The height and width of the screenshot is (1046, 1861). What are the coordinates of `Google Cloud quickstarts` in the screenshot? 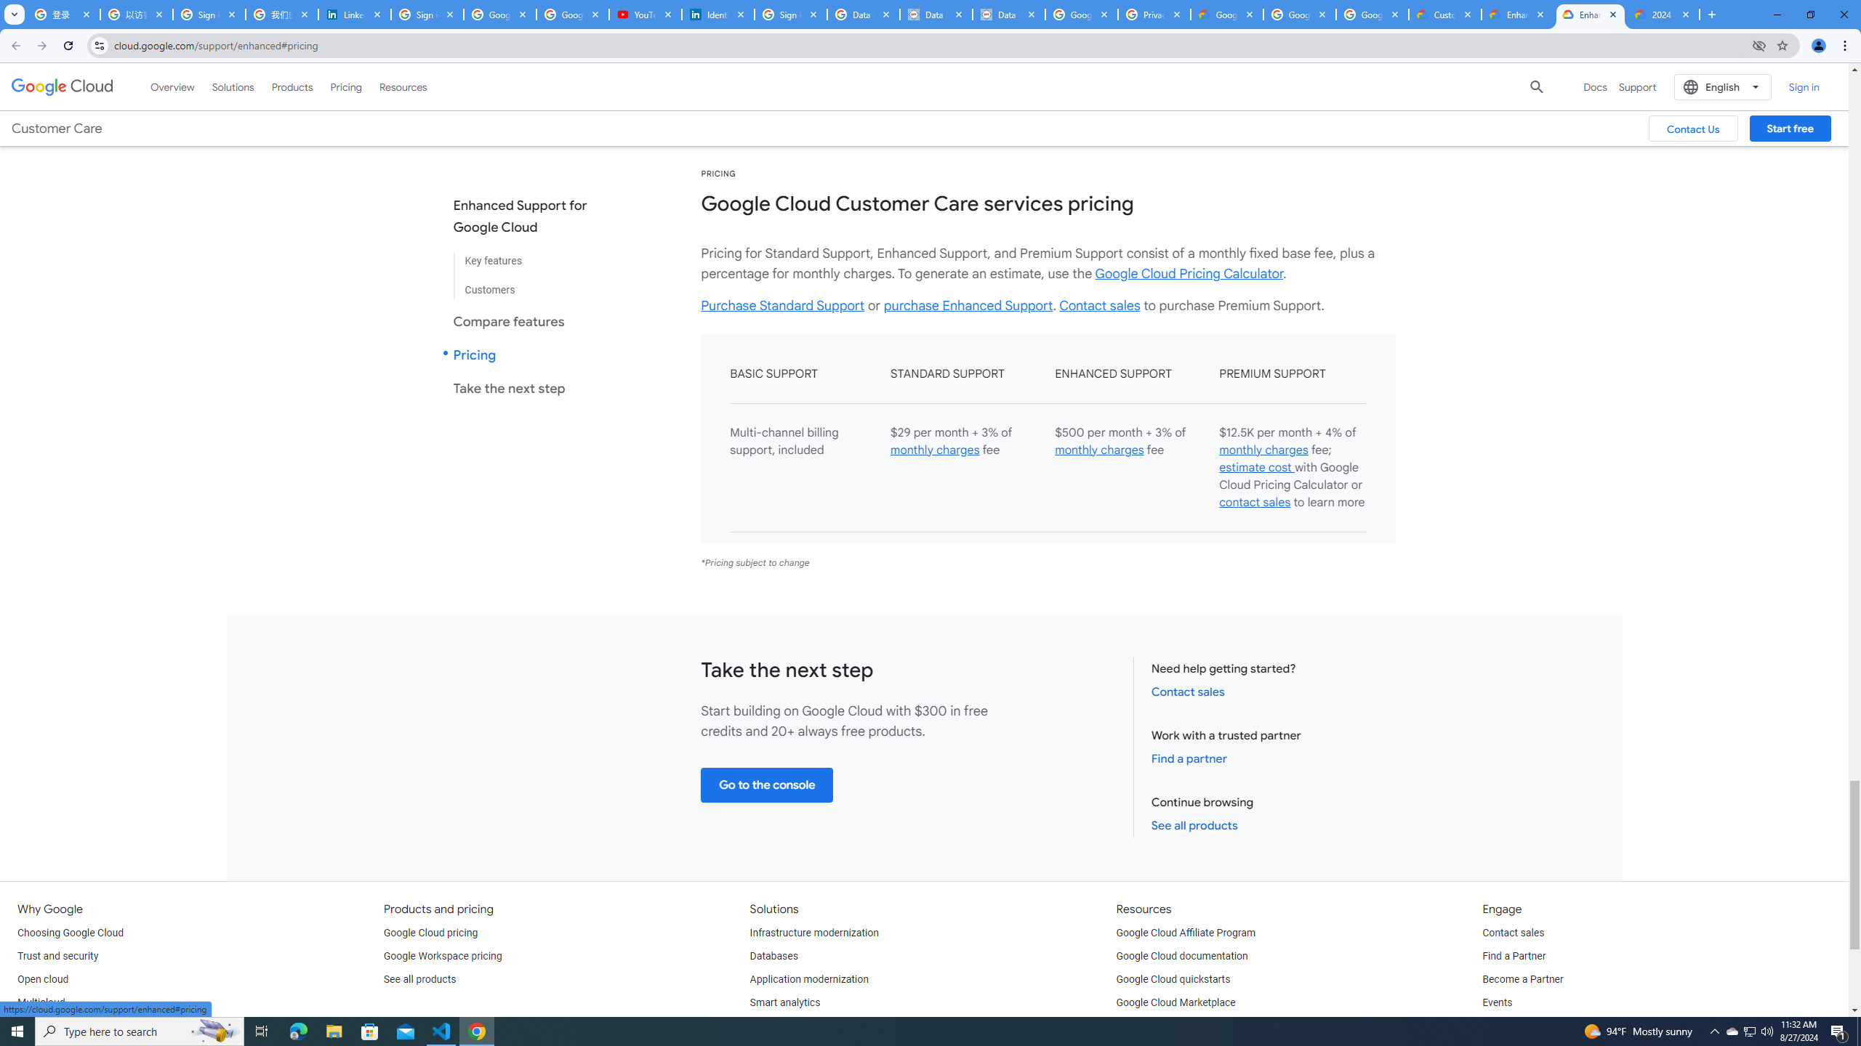 It's located at (1173, 979).